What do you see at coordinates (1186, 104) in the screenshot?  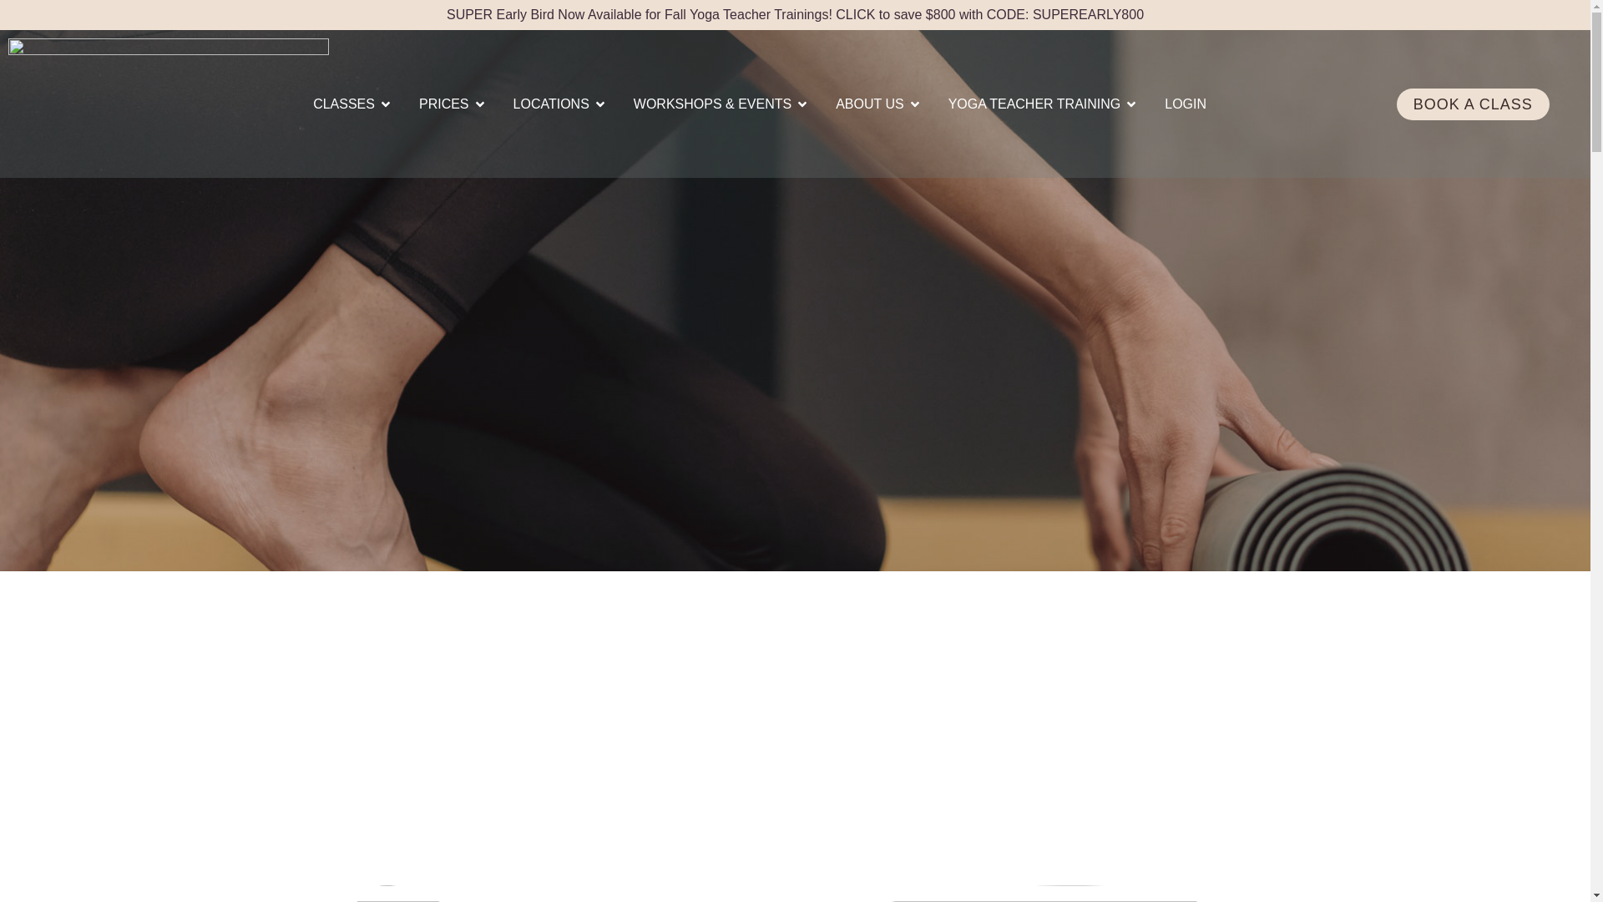 I see `LOGIN` at bounding box center [1186, 104].